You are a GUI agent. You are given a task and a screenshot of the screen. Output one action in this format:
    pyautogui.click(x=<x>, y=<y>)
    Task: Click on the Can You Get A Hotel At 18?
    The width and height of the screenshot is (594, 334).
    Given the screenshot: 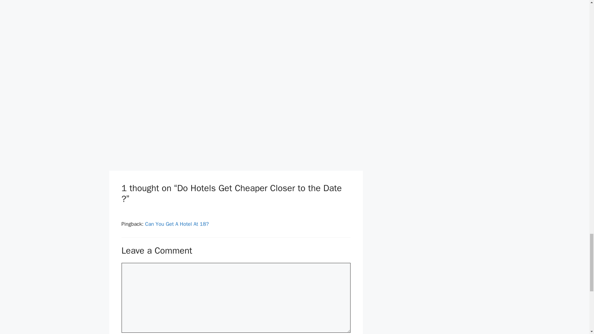 What is the action you would take?
    pyautogui.click(x=177, y=224)
    